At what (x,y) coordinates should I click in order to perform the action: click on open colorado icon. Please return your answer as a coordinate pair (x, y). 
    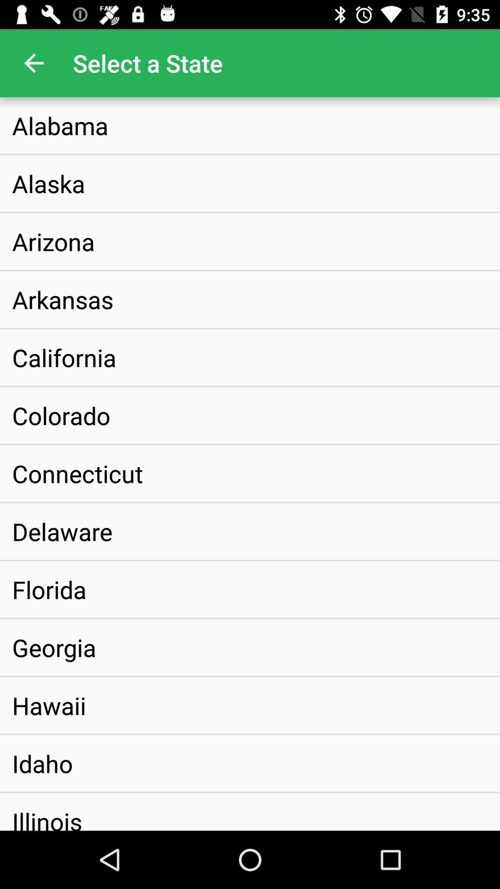
    Looking at the image, I should click on (61, 415).